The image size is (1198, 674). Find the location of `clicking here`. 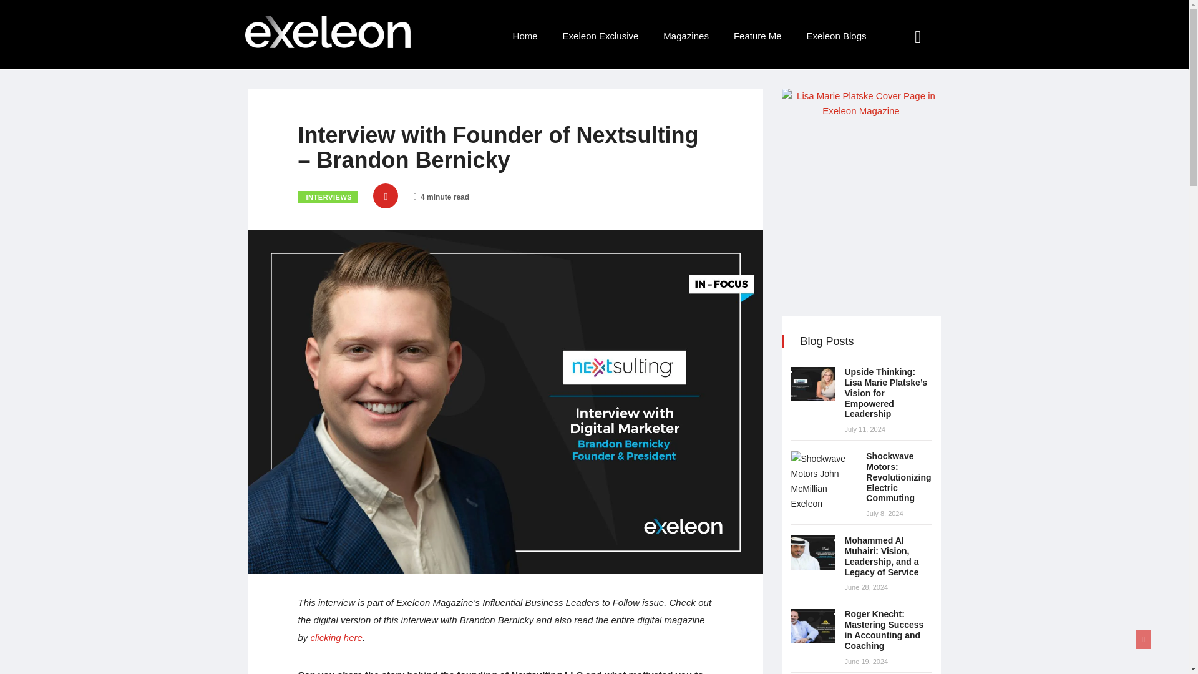

clicking here is located at coordinates (336, 638).